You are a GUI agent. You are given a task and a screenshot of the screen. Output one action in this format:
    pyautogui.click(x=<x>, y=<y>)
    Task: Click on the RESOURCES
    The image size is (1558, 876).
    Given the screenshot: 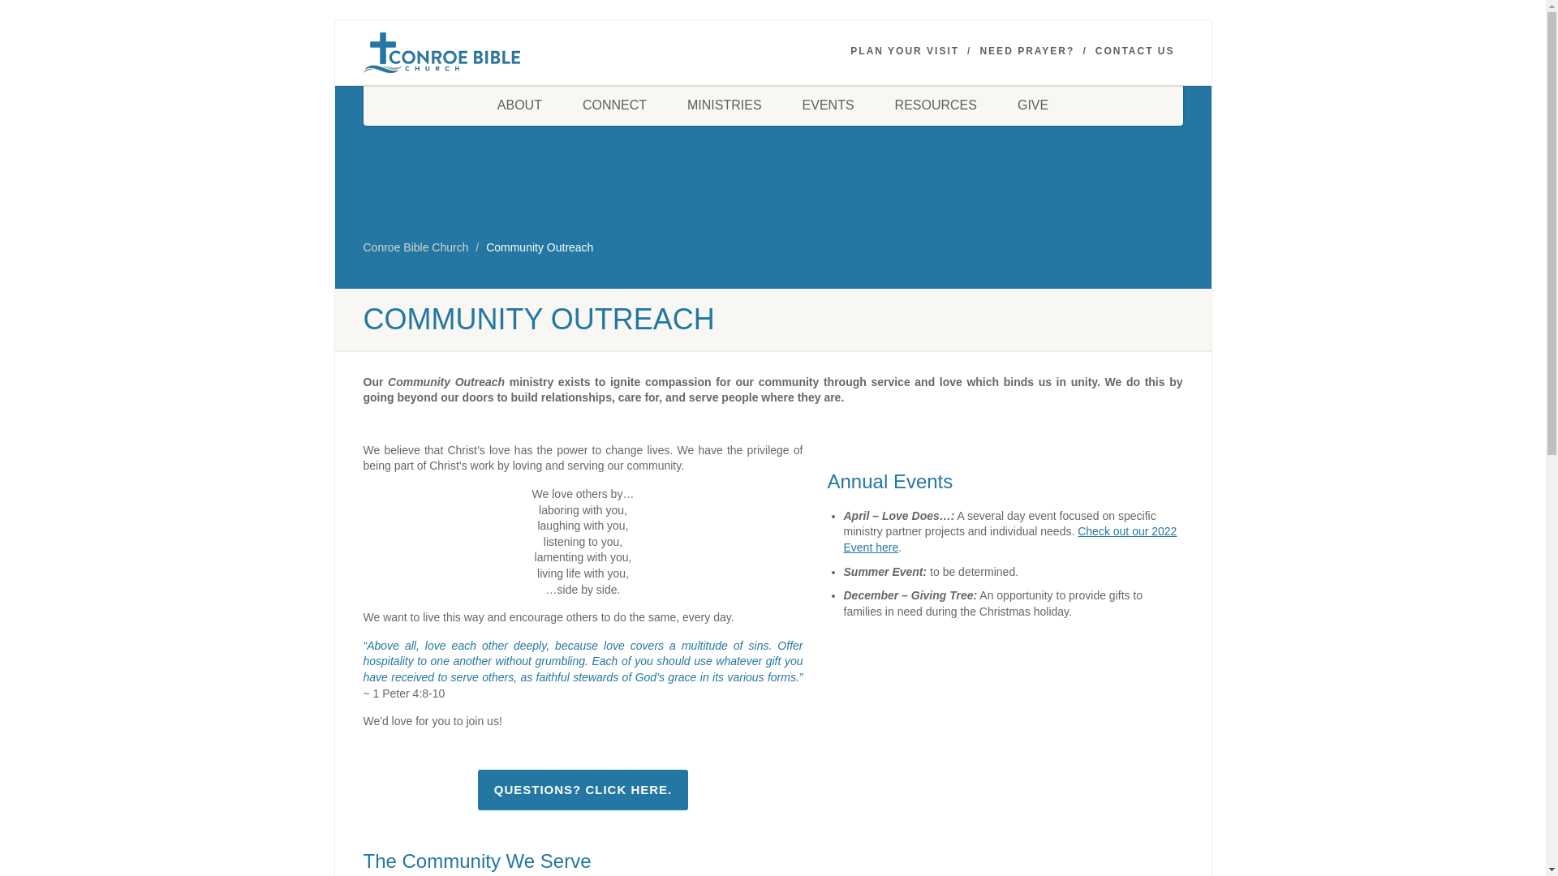 What is the action you would take?
    pyautogui.click(x=935, y=105)
    